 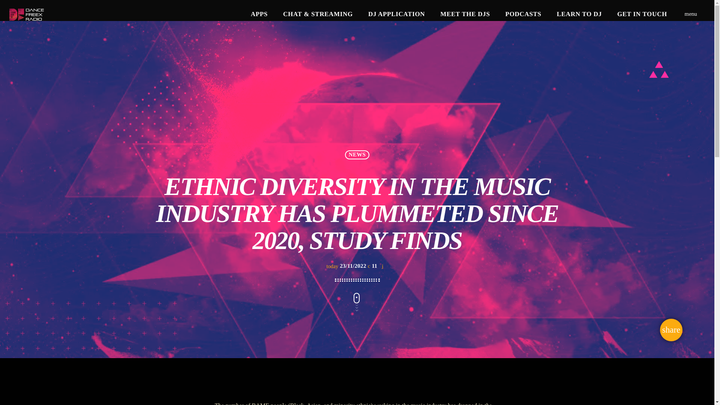 What do you see at coordinates (523, 14) in the screenshot?
I see `PODCASTS` at bounding box center [523, 14].